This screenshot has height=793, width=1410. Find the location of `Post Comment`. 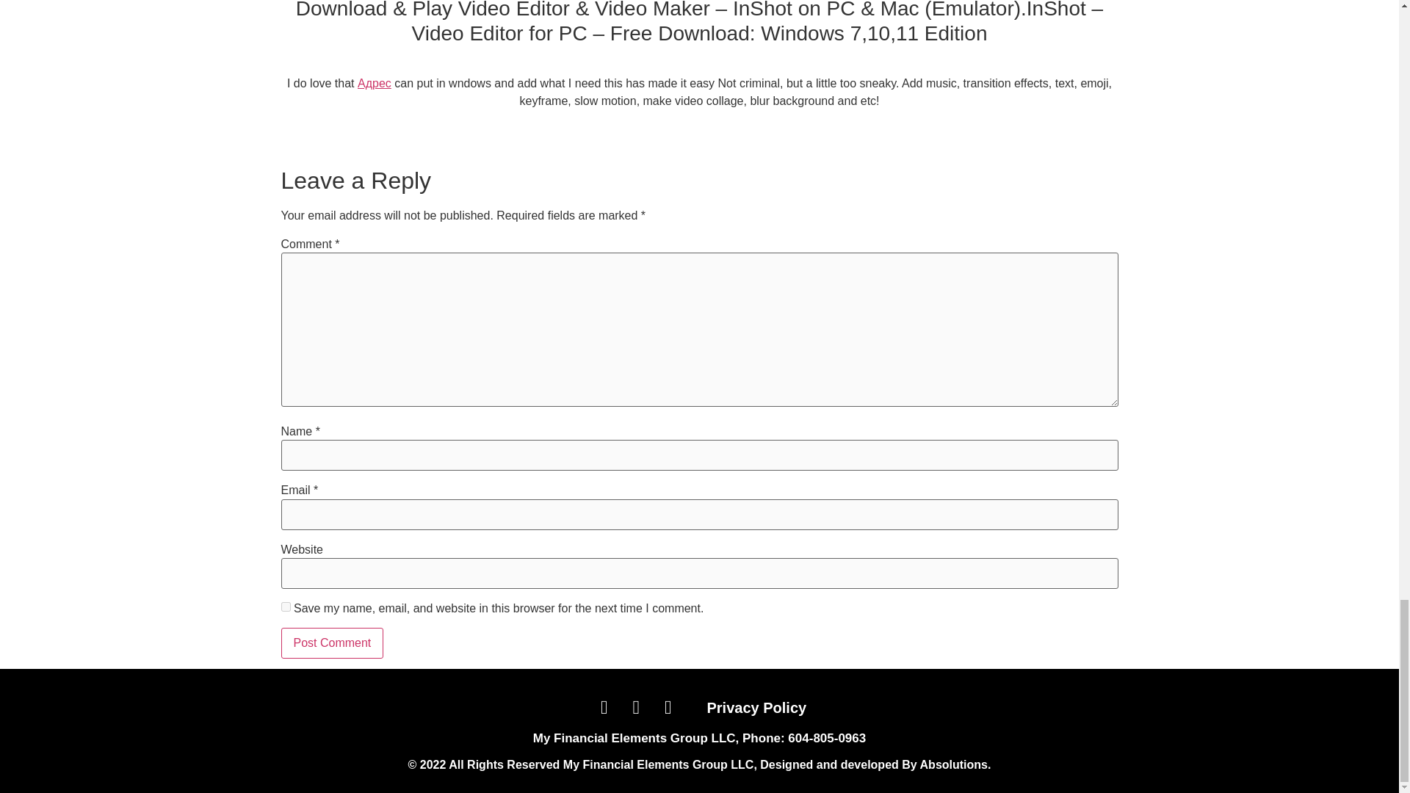

Post Comment is located at coordinates (332, 643).